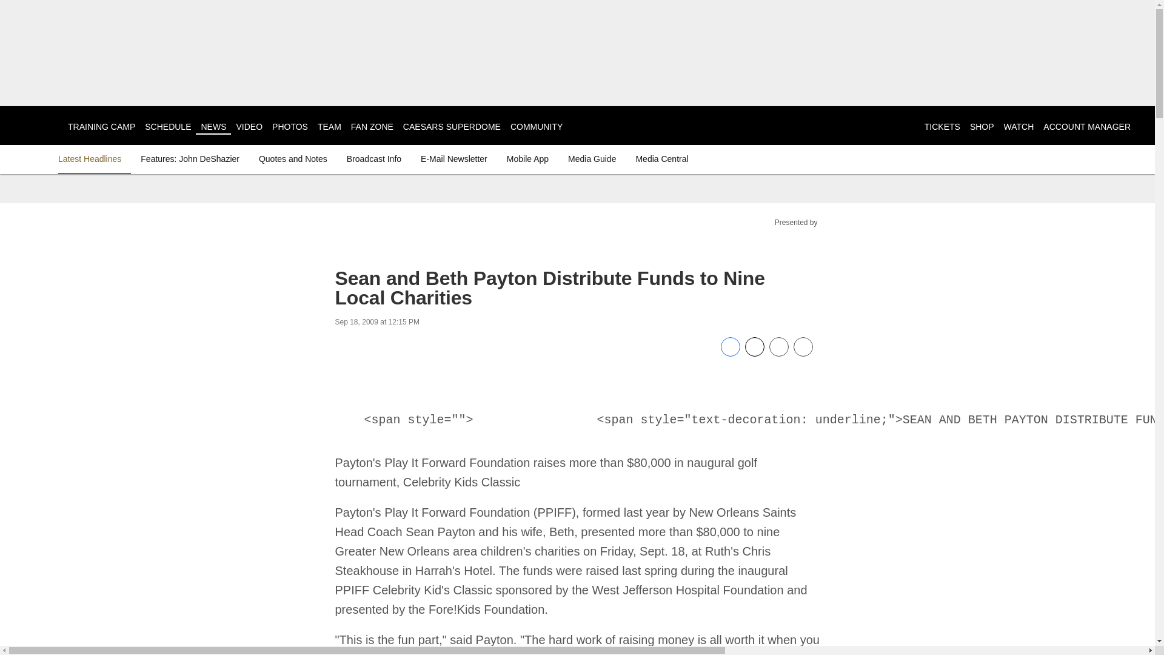 The image size is (1164, 655). What do you see at coordinates (451, 126) in the screenshot?
I see `CAESARS SUPERDOME` at bounding box center [451, 126].